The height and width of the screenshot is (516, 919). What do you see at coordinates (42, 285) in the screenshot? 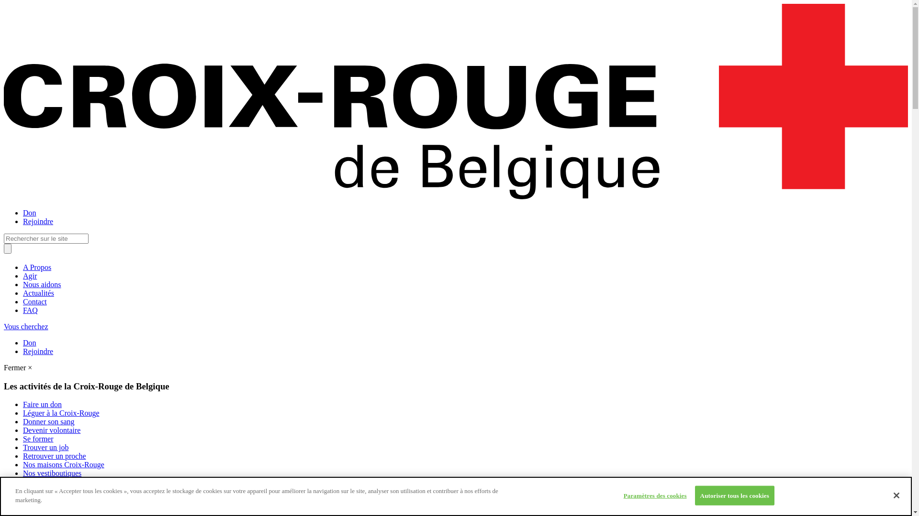
I see `Nous aidons` at bounding box center [42, 285].